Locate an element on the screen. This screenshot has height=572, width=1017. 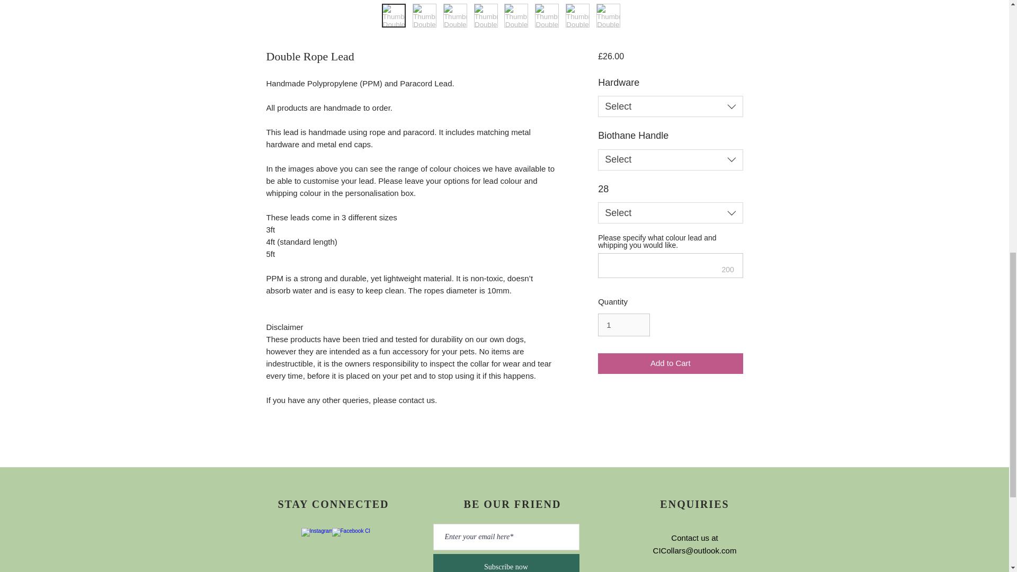
Select is located at coordinates (670, 106).